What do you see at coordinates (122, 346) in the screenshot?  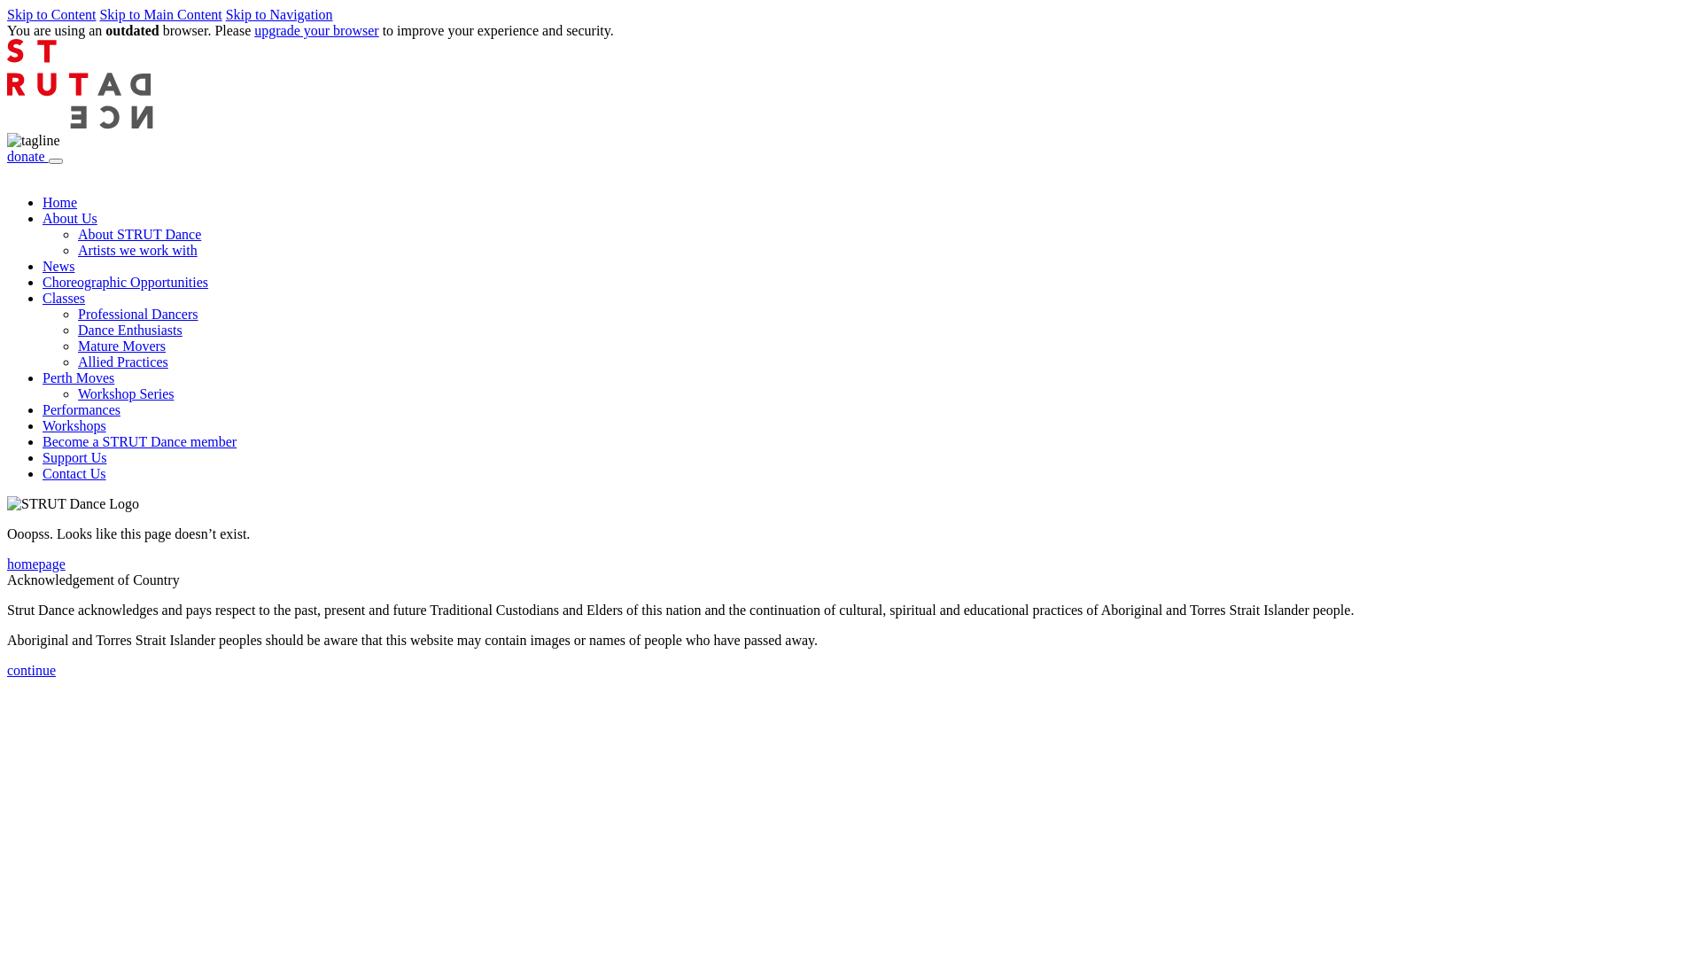 I see `Mature Movers` at bounding box center [122, 346].